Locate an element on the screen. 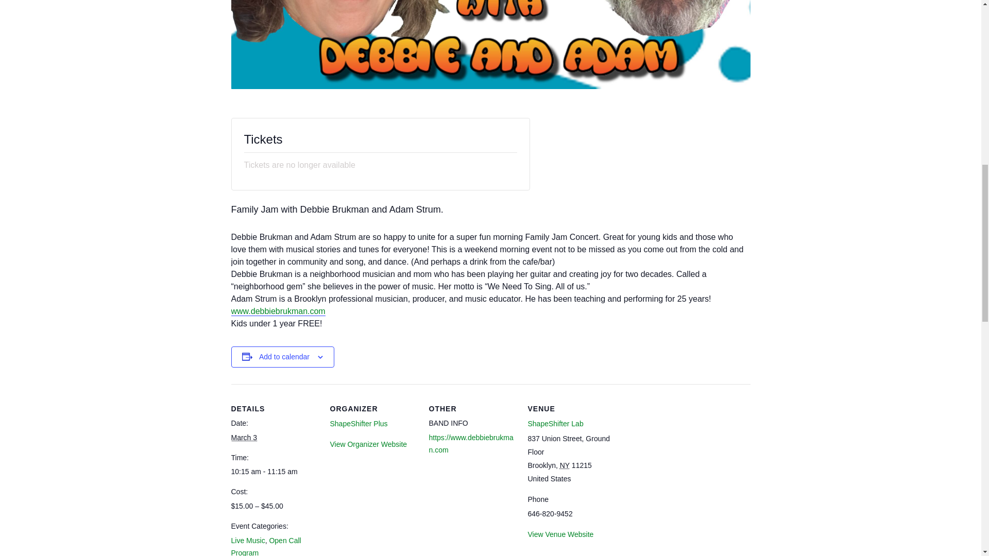  Open Call Program is located at coordinates (265, 546).